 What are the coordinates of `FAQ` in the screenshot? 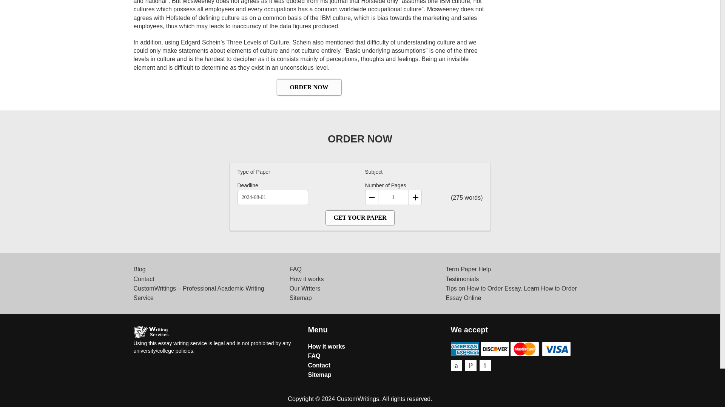 It's located at (314, 356).